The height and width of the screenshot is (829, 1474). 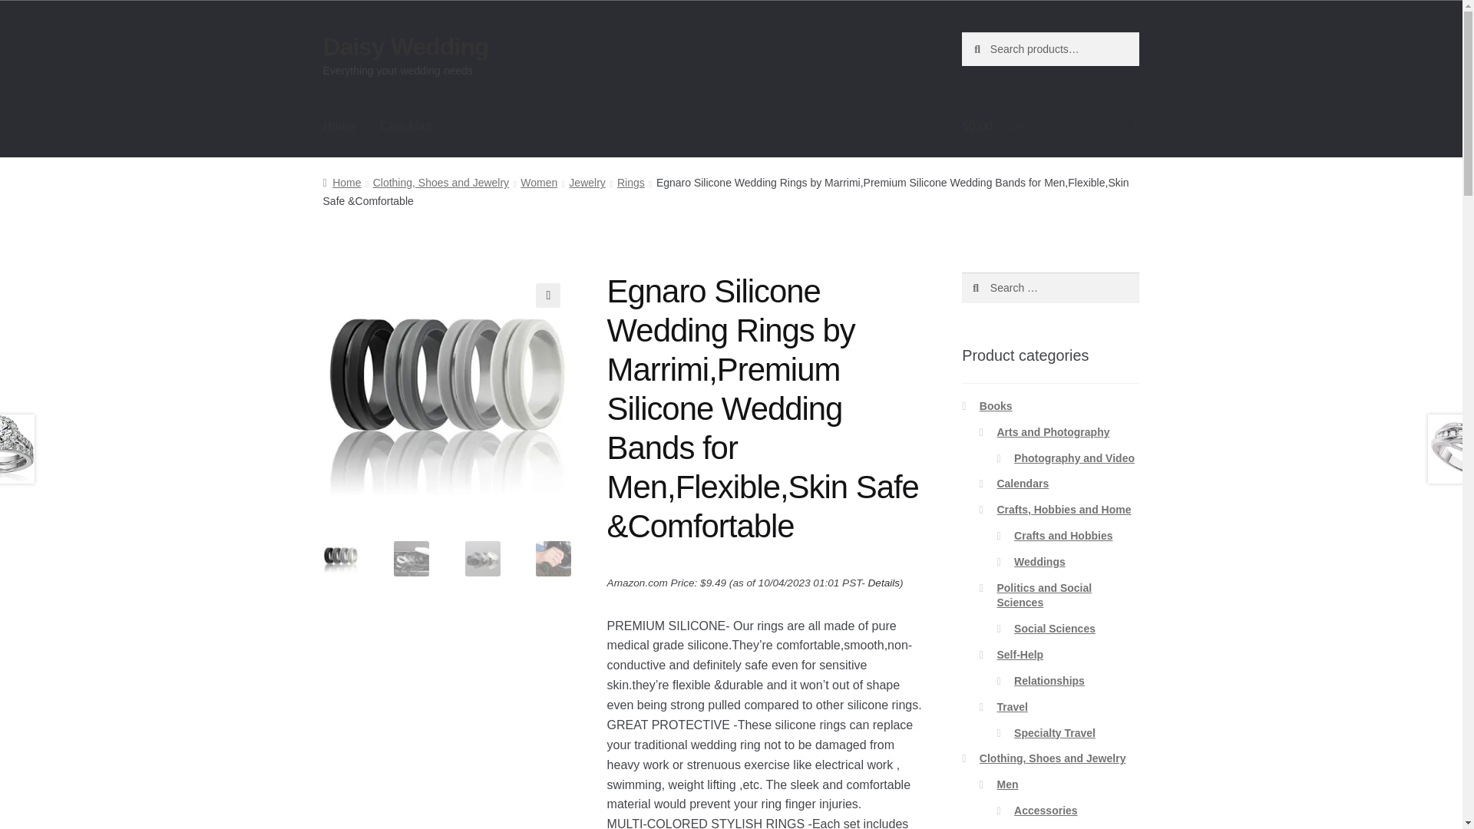 What do you see at coordinates (342, 183) in the screenshot?
I see `Home` at bounding box center [342, 183].